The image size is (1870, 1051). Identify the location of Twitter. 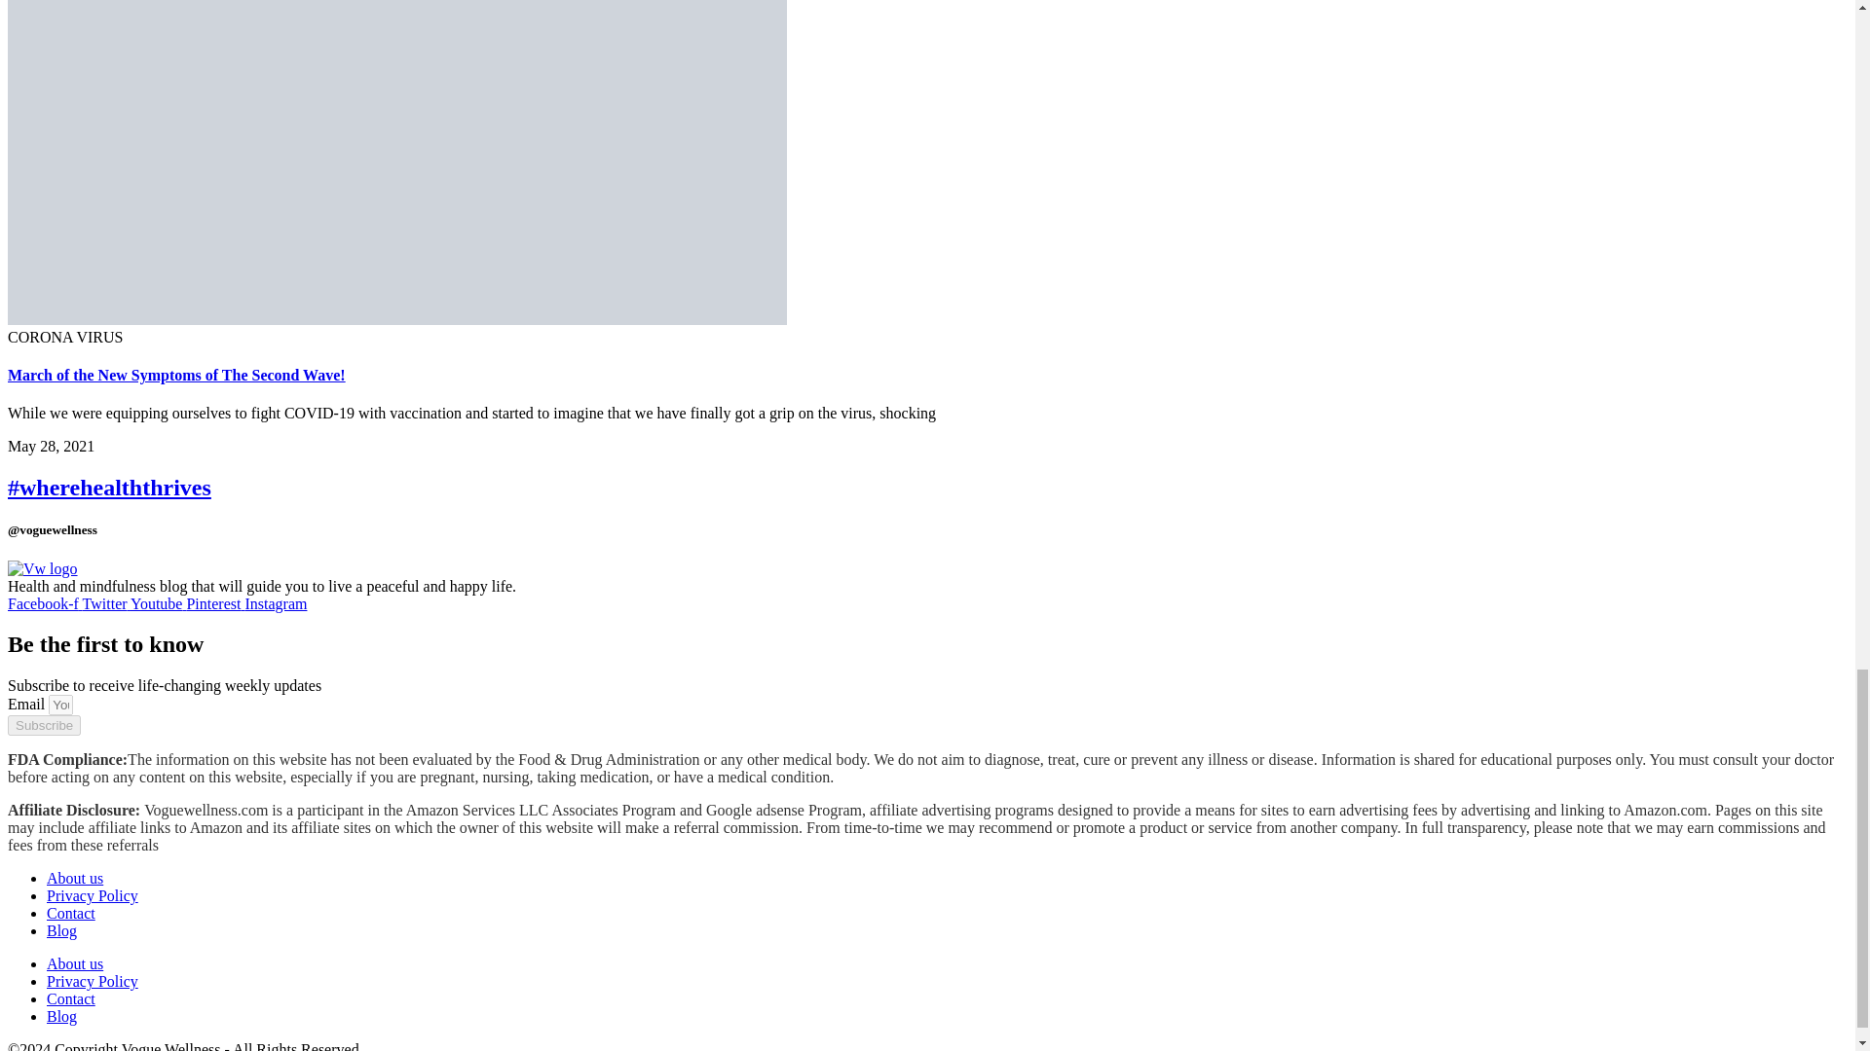
(106, 603).